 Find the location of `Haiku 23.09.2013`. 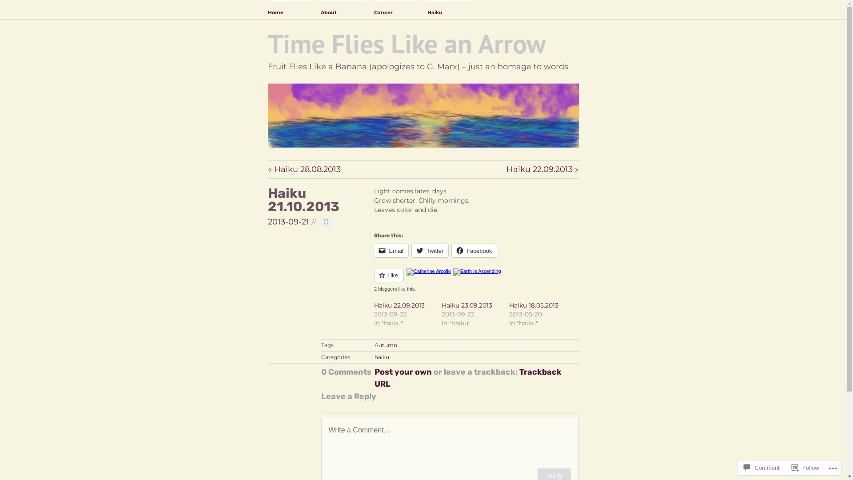

Haiku 23.09.2013 is located at coordinates (467, 305).